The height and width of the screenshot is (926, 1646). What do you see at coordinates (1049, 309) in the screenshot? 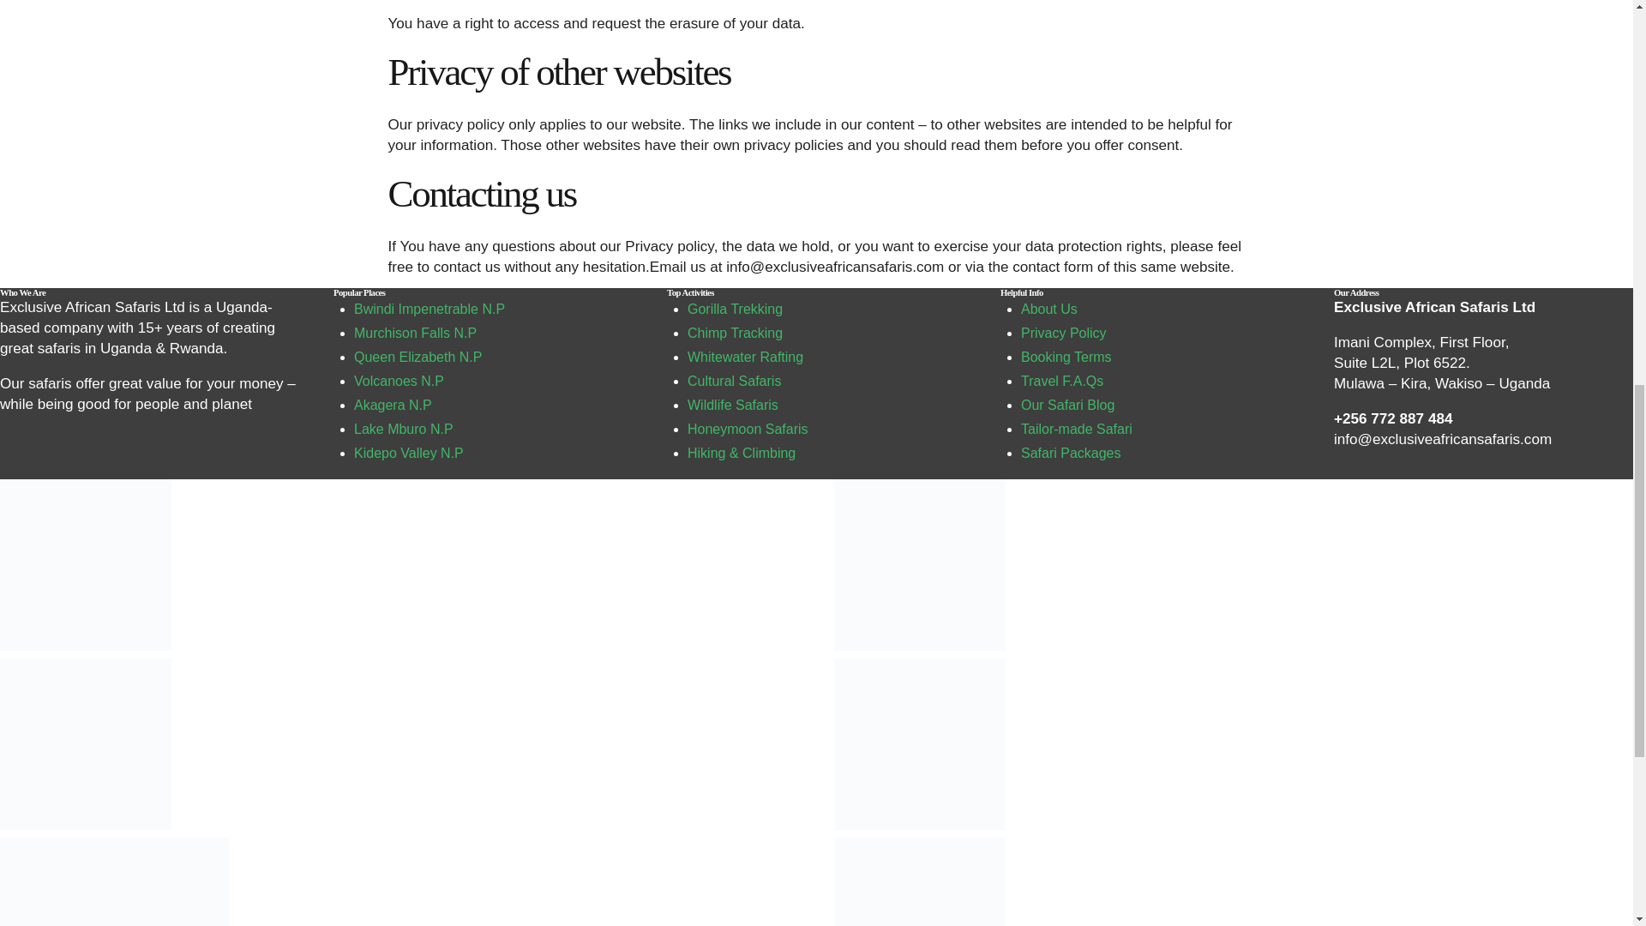
I see `About Us` at bounding box center [1049, 309].